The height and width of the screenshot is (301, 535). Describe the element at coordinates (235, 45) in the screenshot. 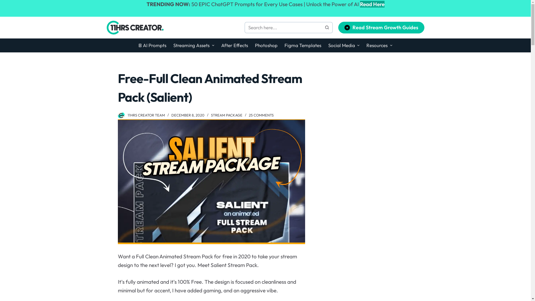

I see `After Effects` at that location.